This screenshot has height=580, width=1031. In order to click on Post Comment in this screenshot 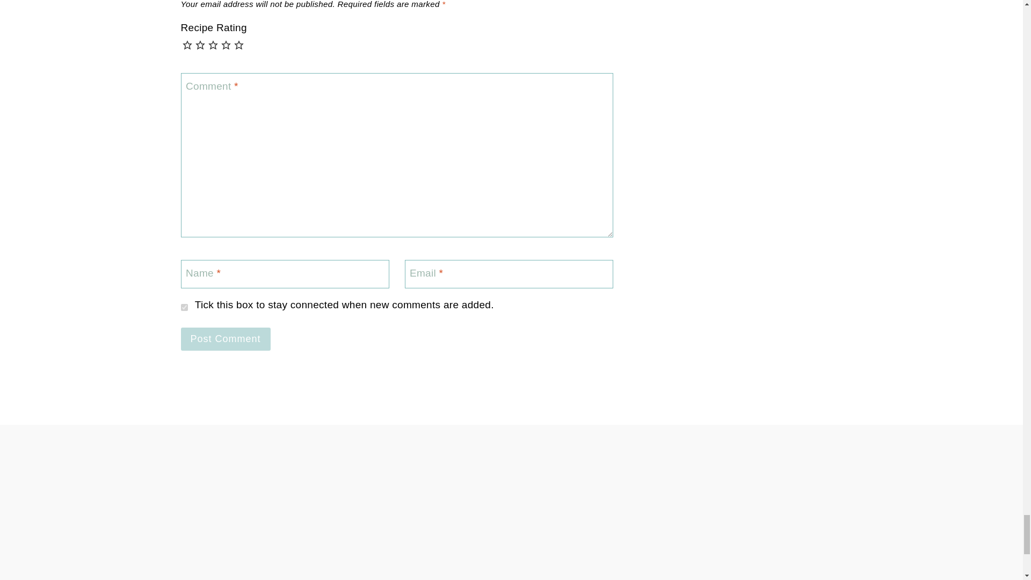, I will do `click(226, 339)`.